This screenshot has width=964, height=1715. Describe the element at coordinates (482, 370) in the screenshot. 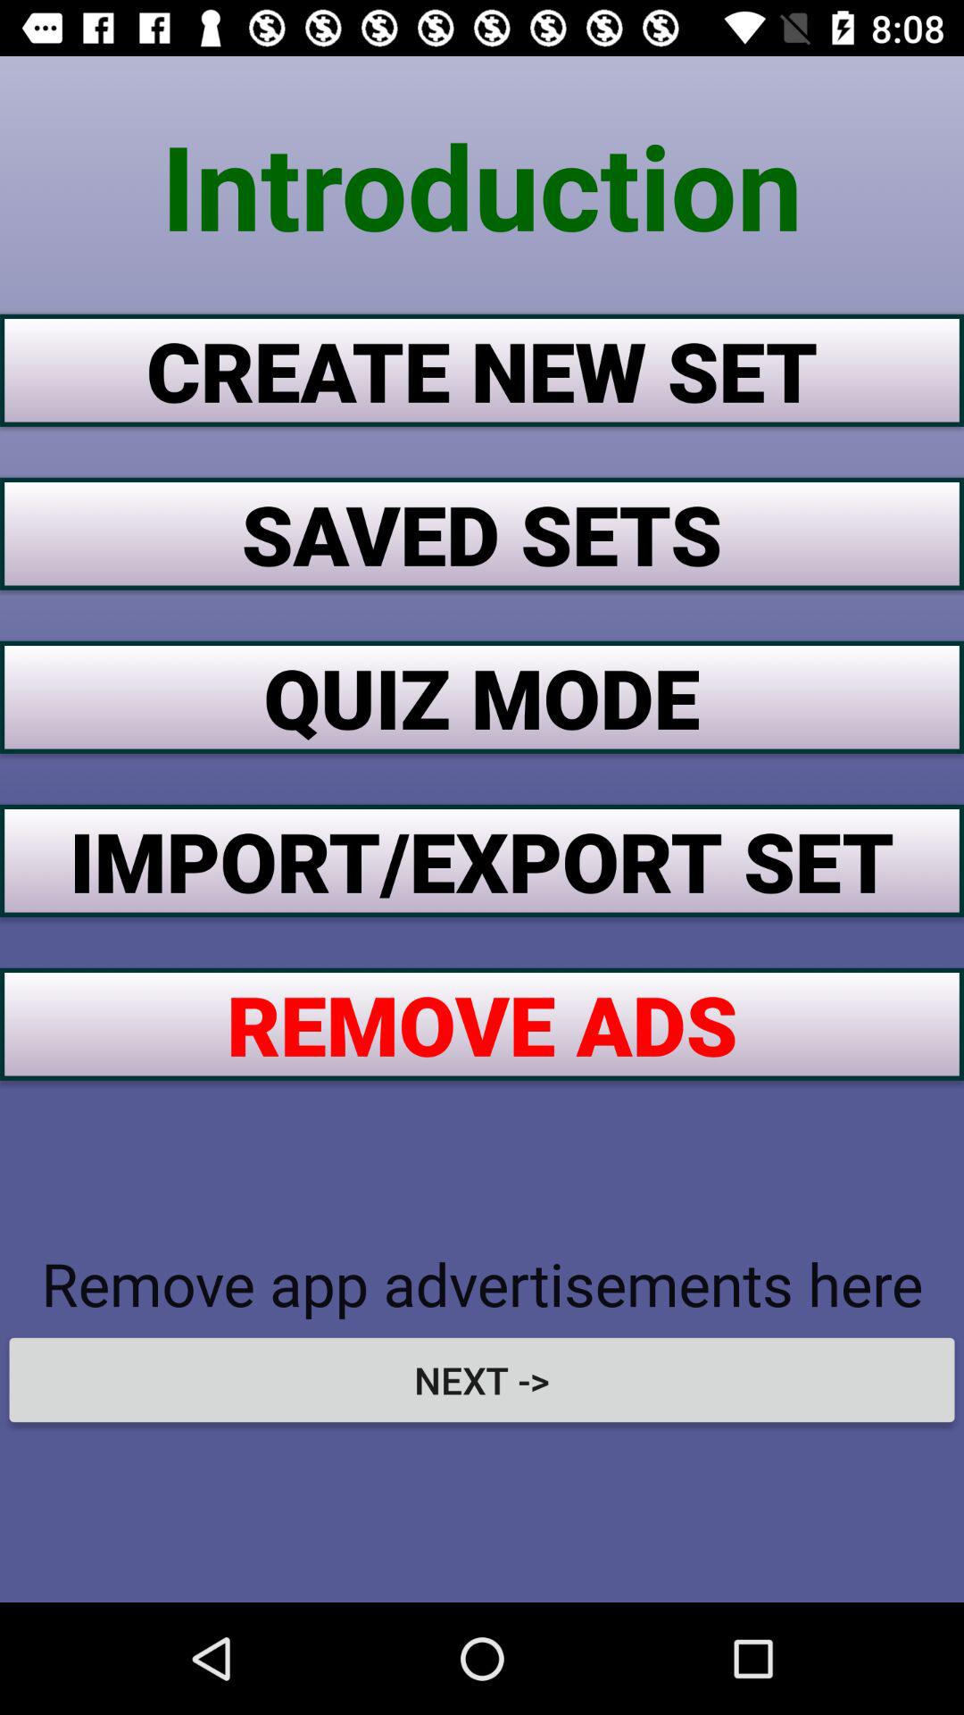

I see `flip to the create new set item` at that location.